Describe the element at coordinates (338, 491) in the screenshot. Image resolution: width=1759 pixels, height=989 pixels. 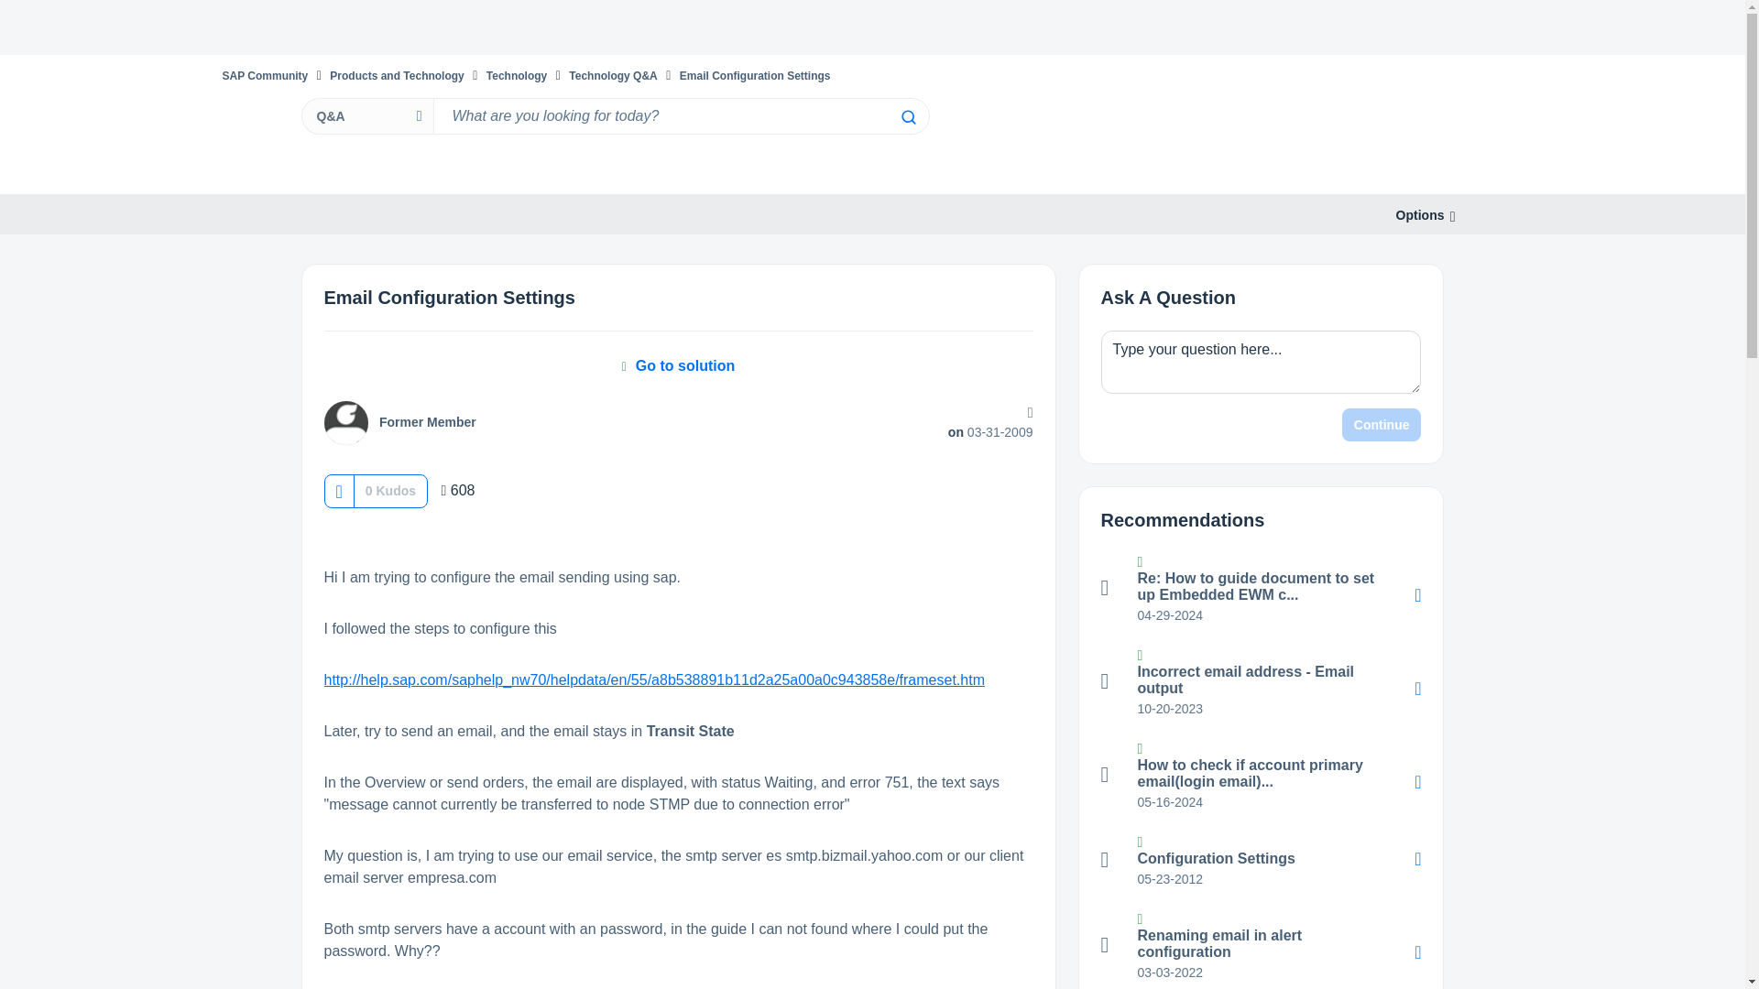
I see `Click here to give kudos to this post.` at that location.